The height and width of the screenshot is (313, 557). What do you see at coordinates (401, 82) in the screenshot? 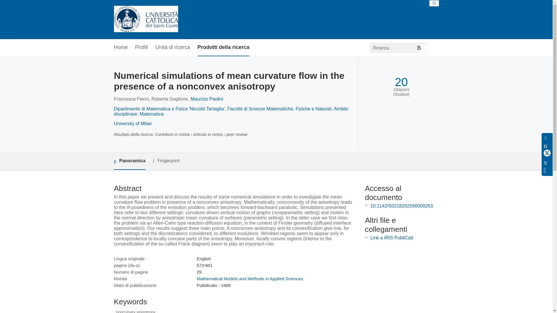
I see `20` at bounding box center [401, 82].